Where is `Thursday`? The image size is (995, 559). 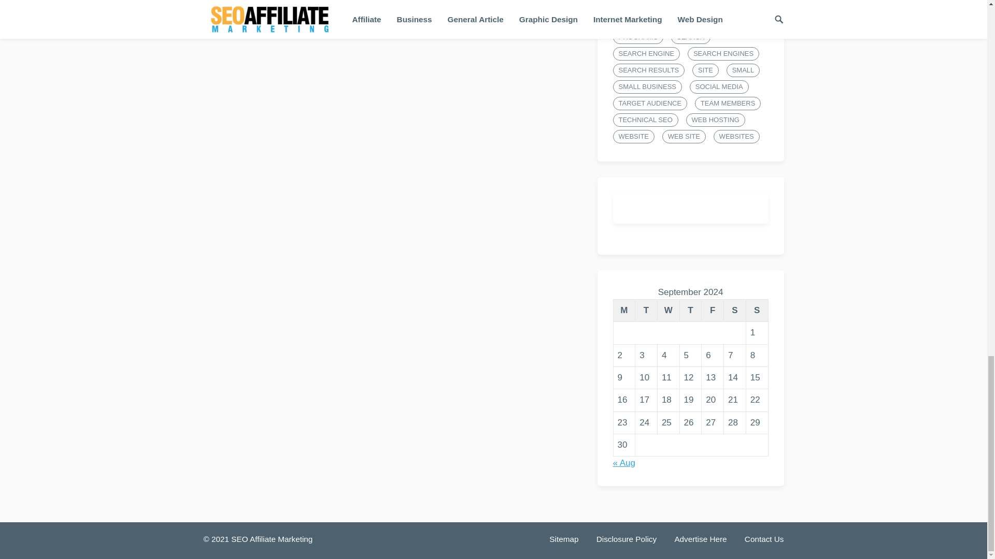
Thursday is located at coordinates (690, 310).